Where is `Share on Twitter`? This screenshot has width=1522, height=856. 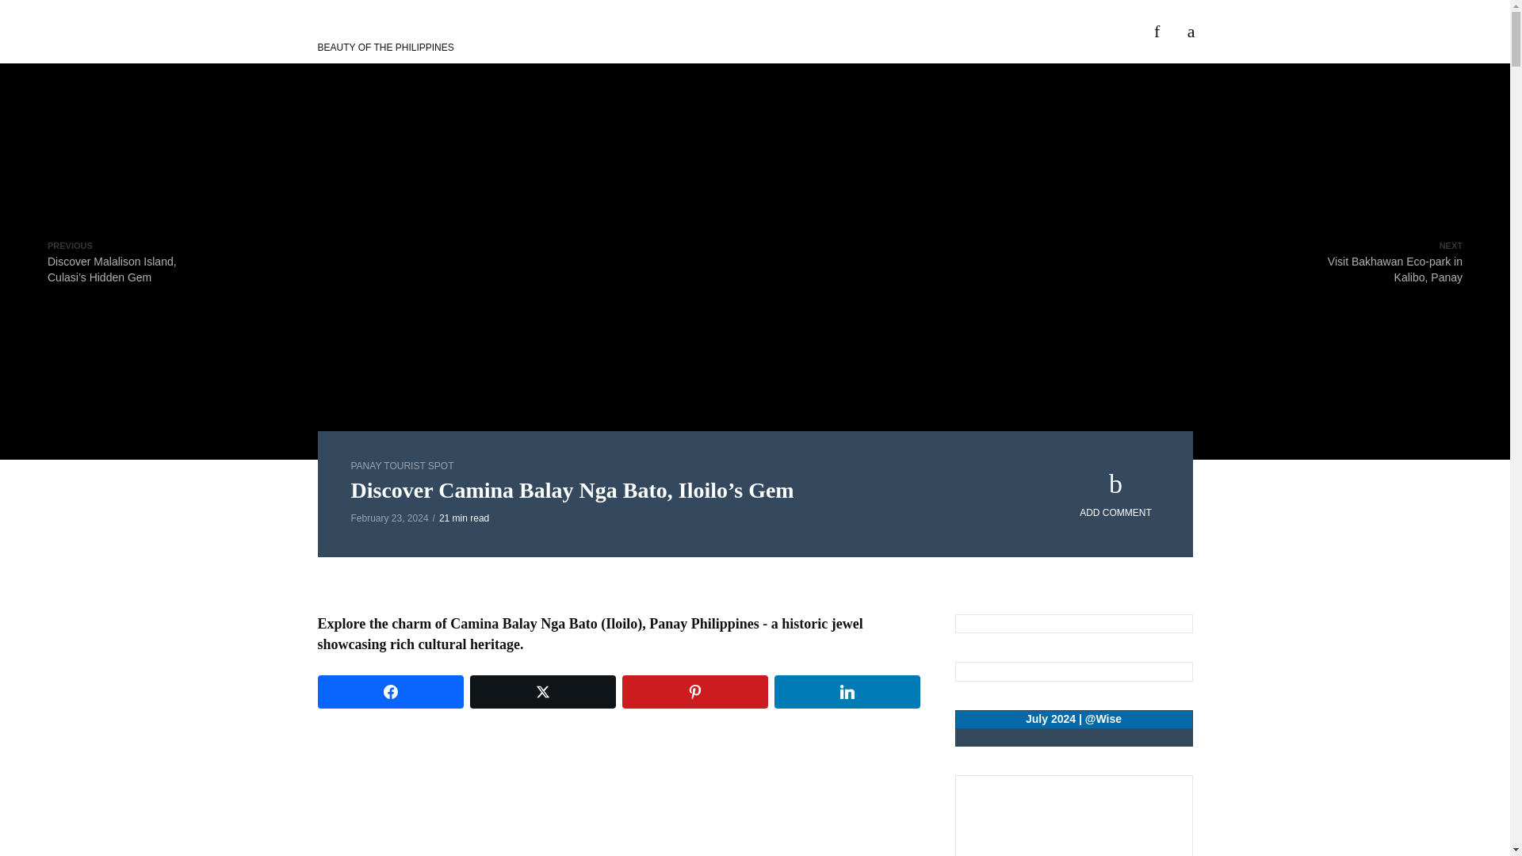
Share on Twitter is located at coordinates (541, 692).